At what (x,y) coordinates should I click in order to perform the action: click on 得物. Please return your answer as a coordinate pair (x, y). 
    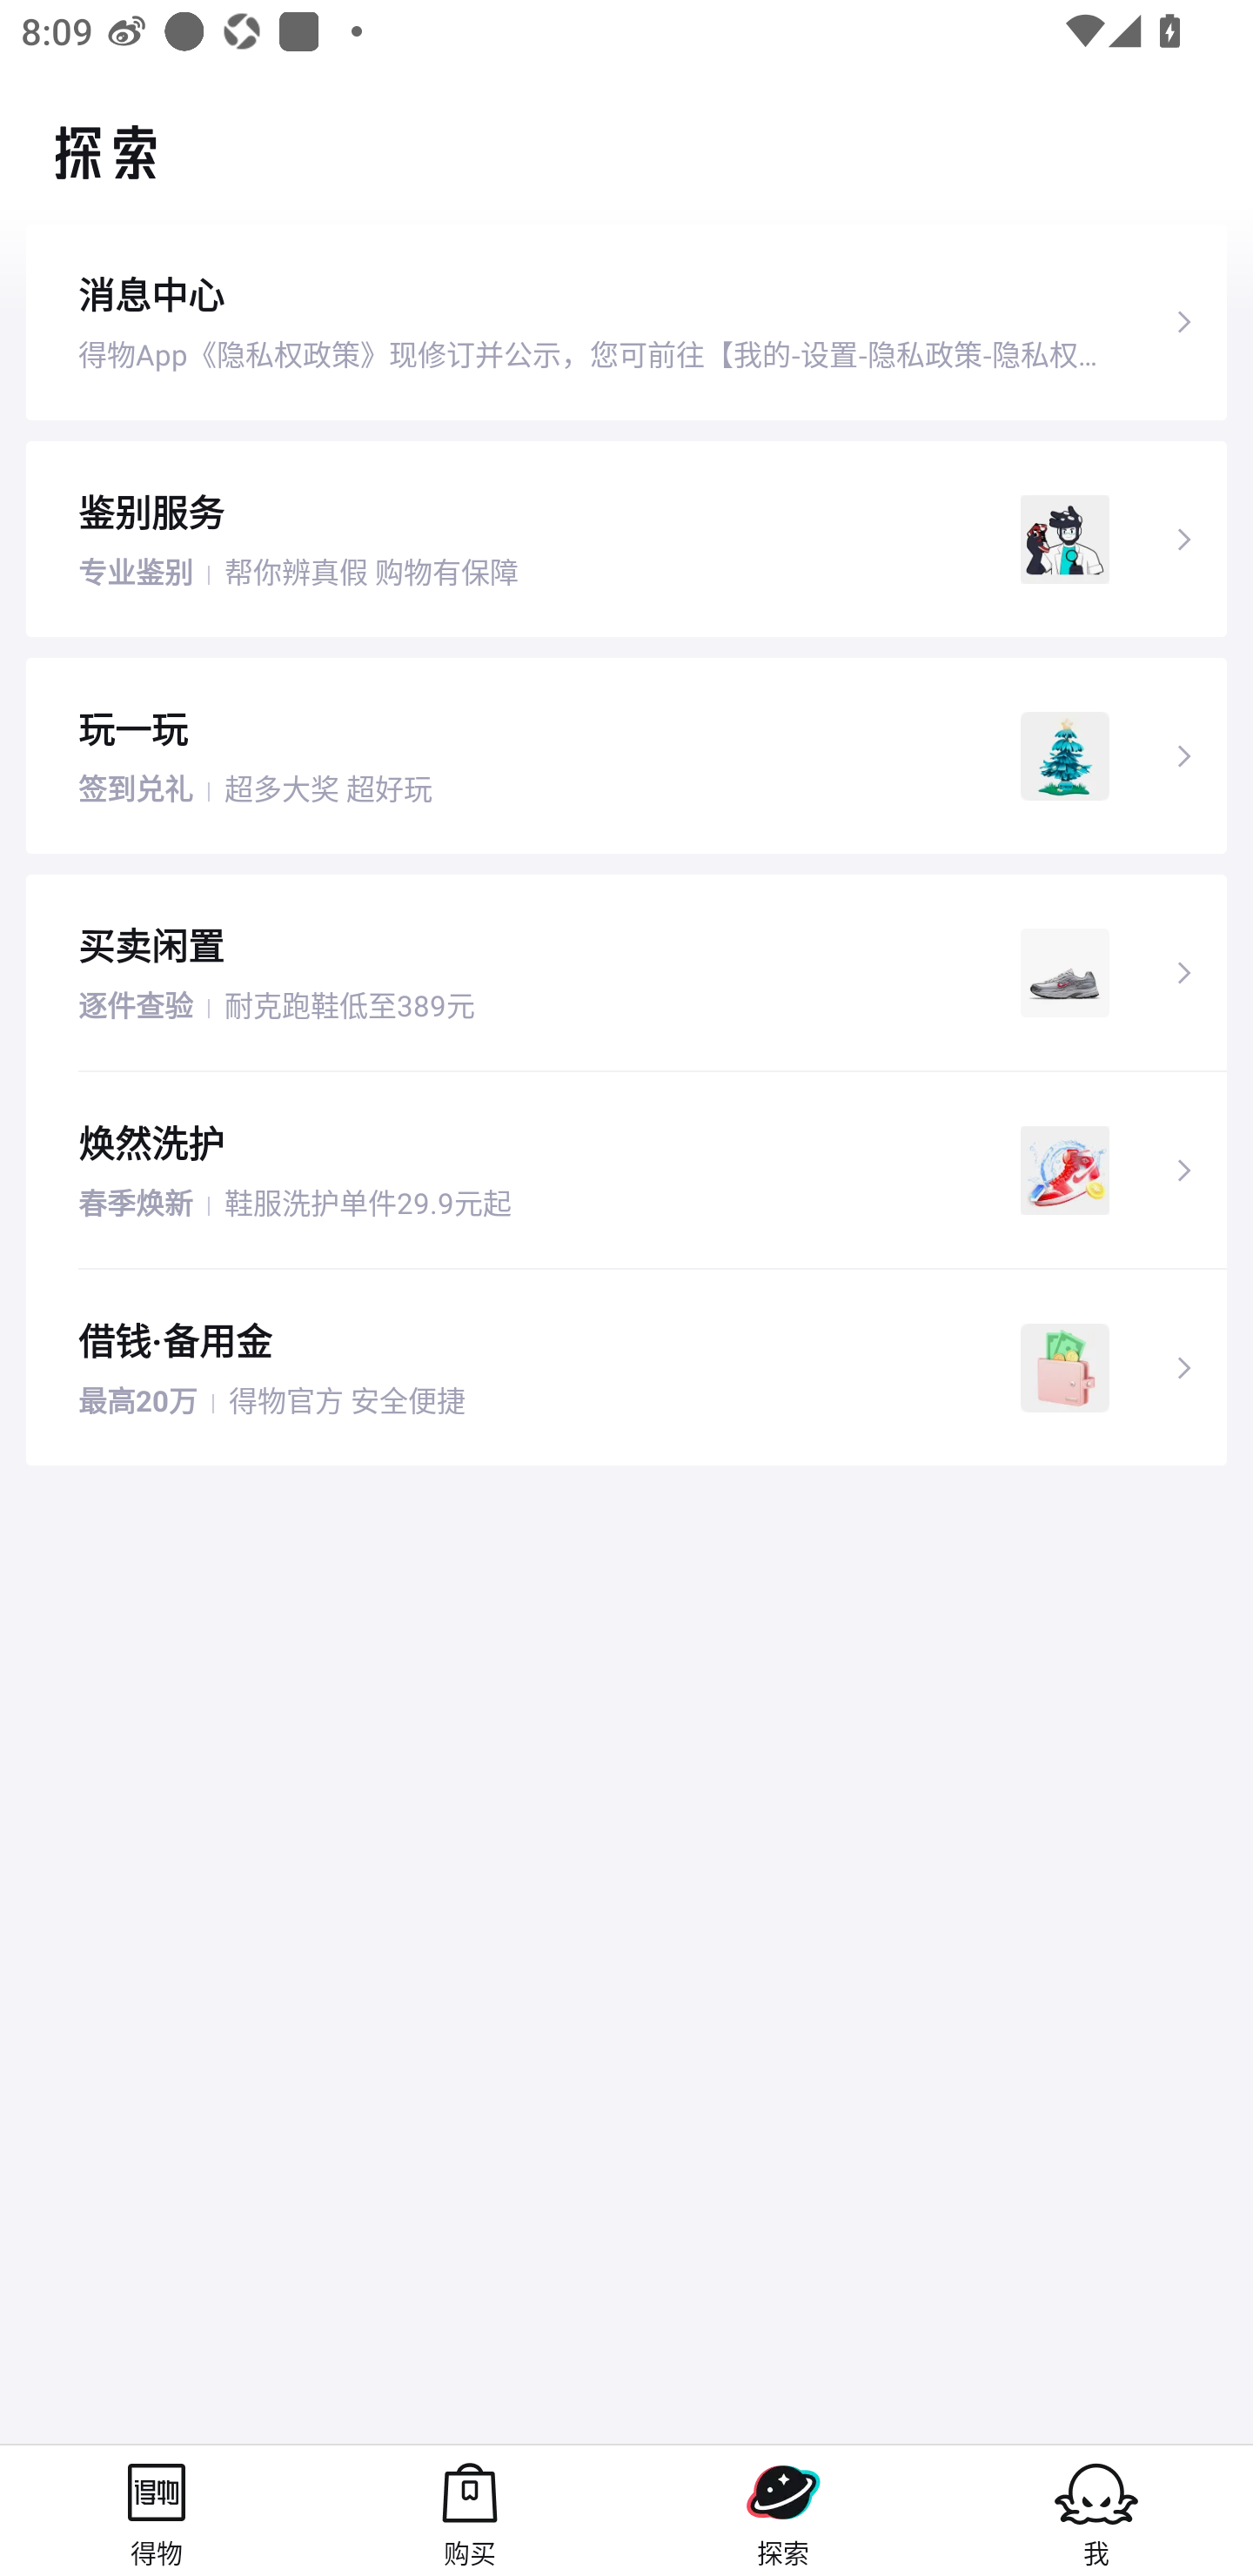
    Looking at the image, I should click on (157, 2510).